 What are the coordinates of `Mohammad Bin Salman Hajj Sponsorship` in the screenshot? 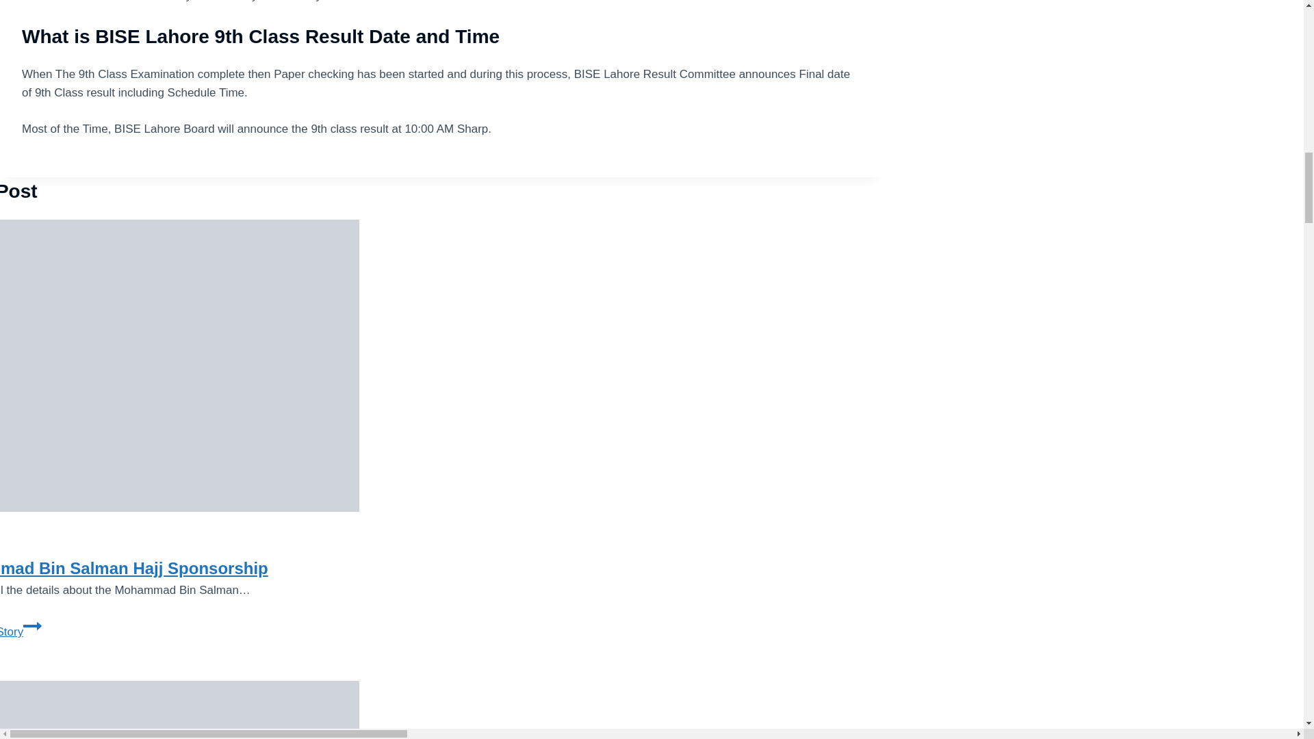 It's located at (134, 568).